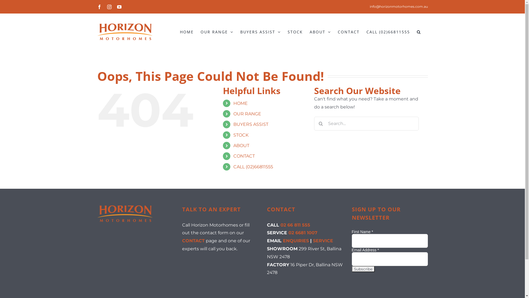  Describe the element at coordinates (295, 225) in the screenshot. I see `02 66 811 555` at that location.